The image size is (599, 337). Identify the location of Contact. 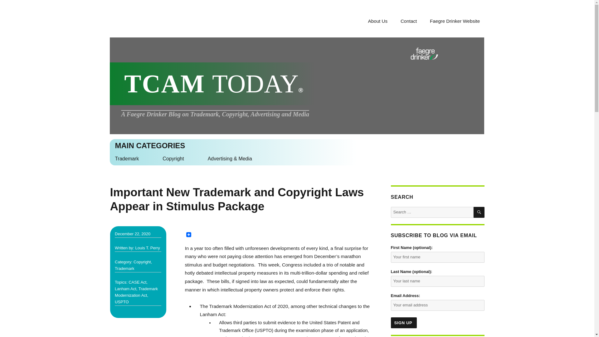
(409, 21).